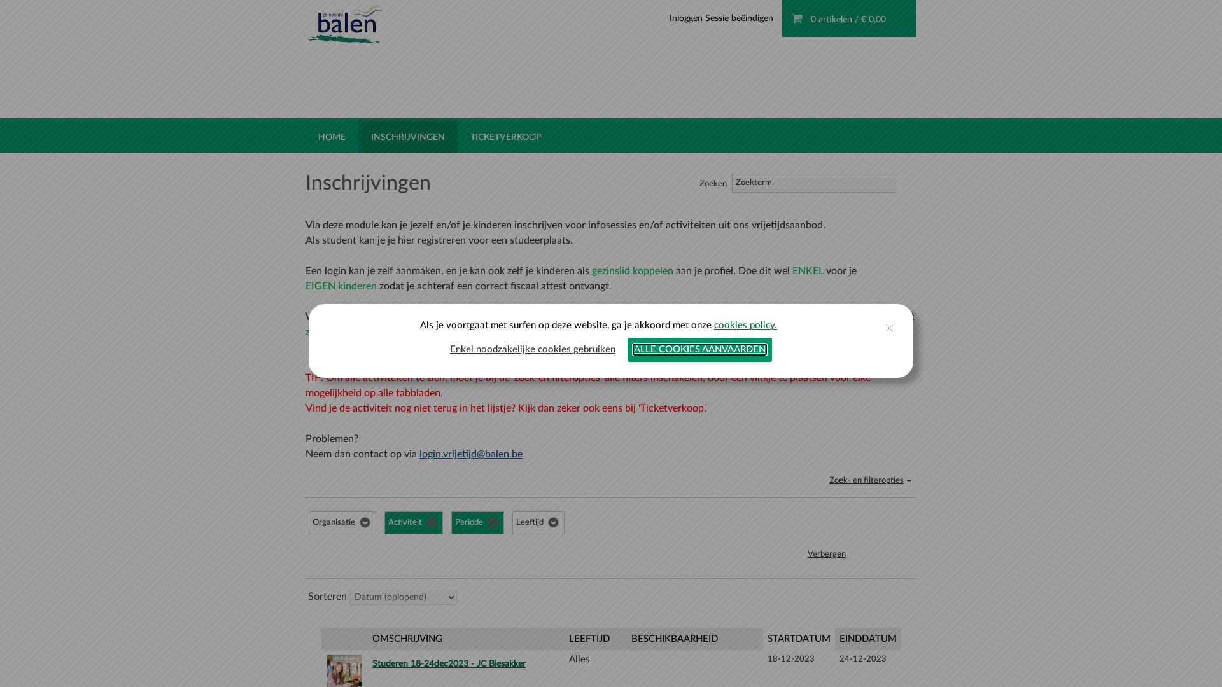 This screenshot has height=687, width=1222. What do you see at coordinates (414, 523) in the screenshot?
I see `Activiteit` at bounding box center [414, 523].